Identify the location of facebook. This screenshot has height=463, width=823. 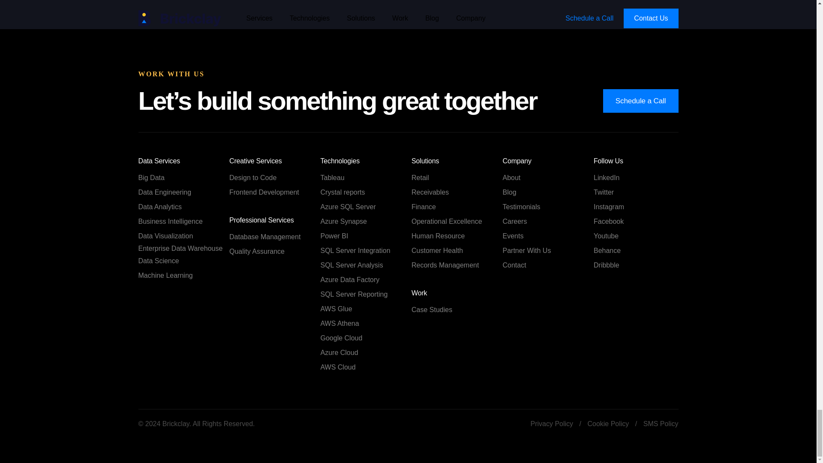
(636, 221).